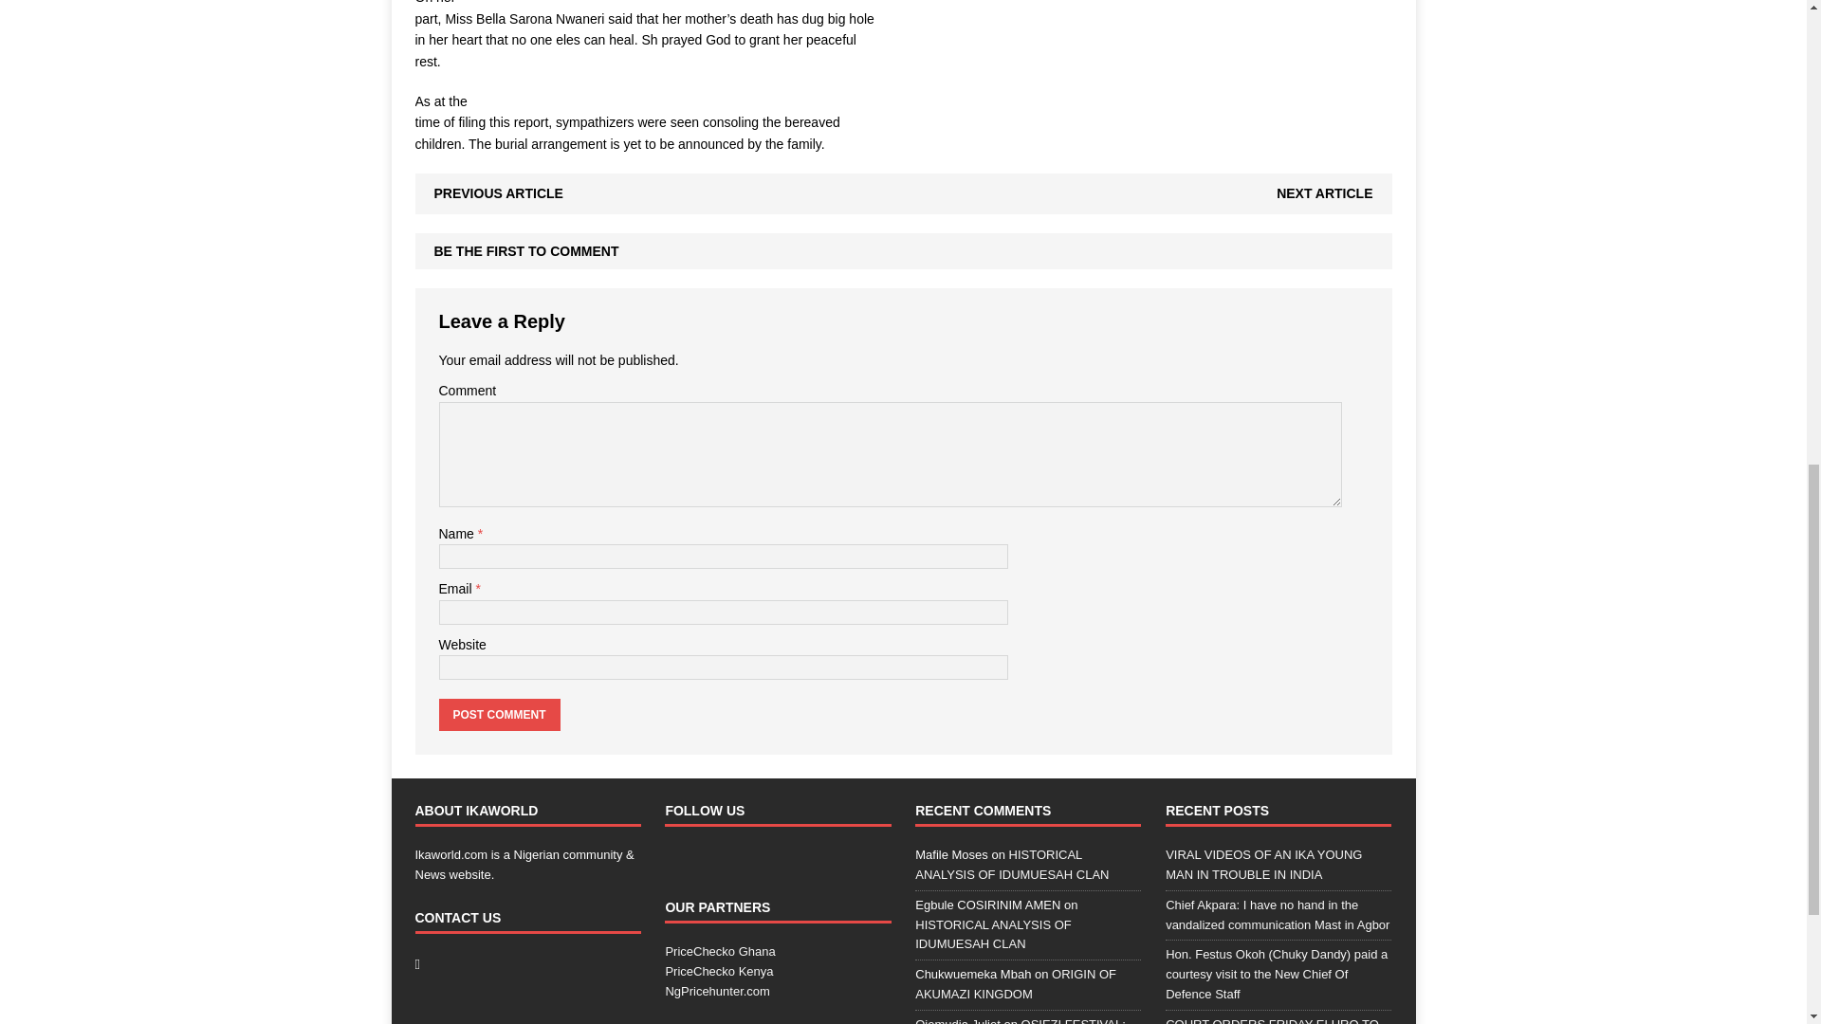  What do you see at coordinates (499, 715) in the screenshot?
I see `Post Comment` at bounding box center [499, 715].